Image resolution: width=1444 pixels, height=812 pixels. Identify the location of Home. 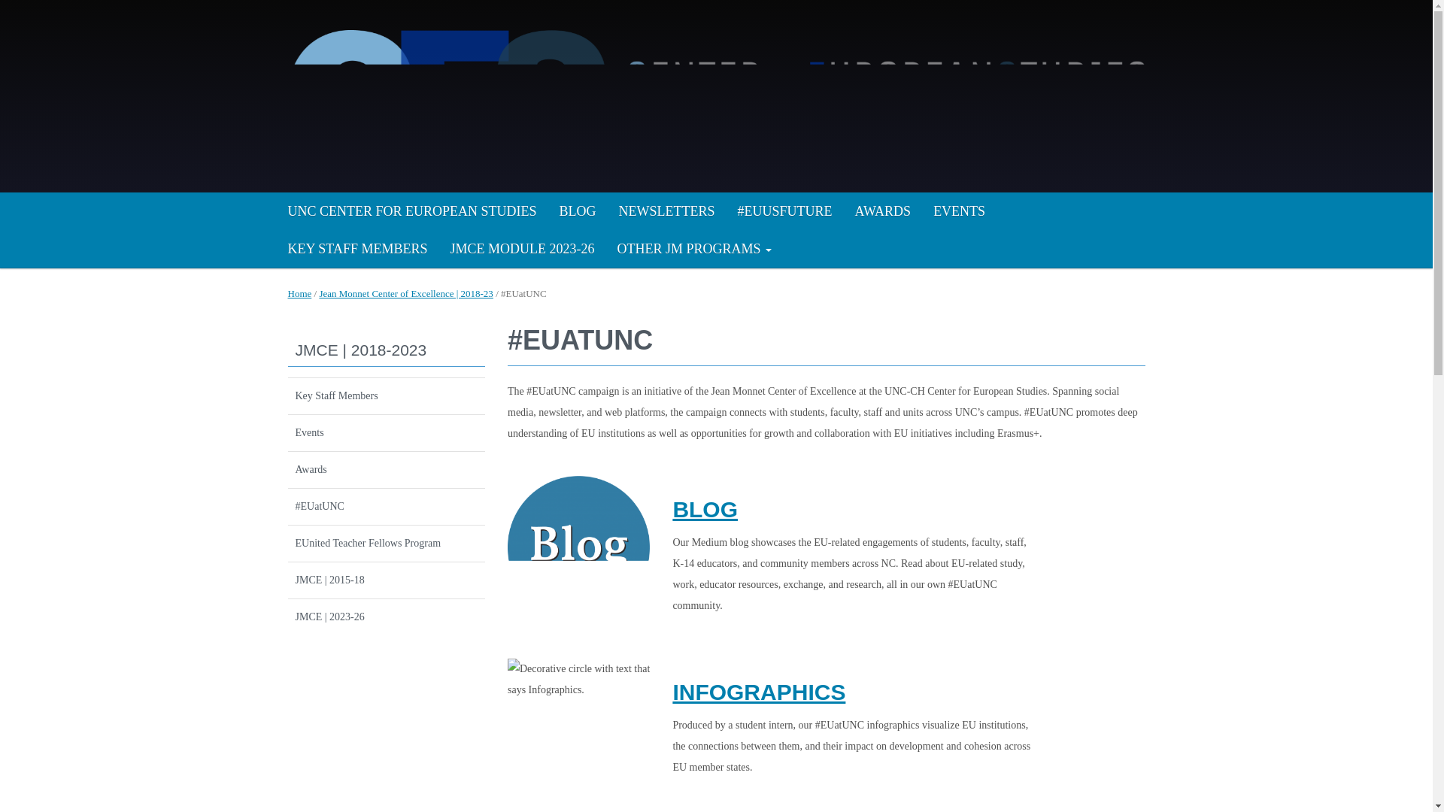
(299, 293).